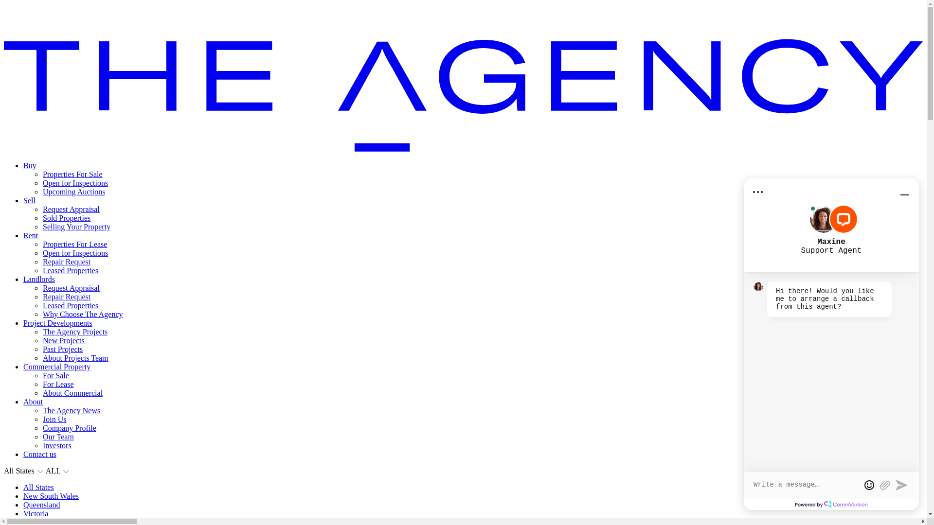  Describe the element at coordinates (73, 174) in the screenshot. I see `Properties For Sale` at that location.